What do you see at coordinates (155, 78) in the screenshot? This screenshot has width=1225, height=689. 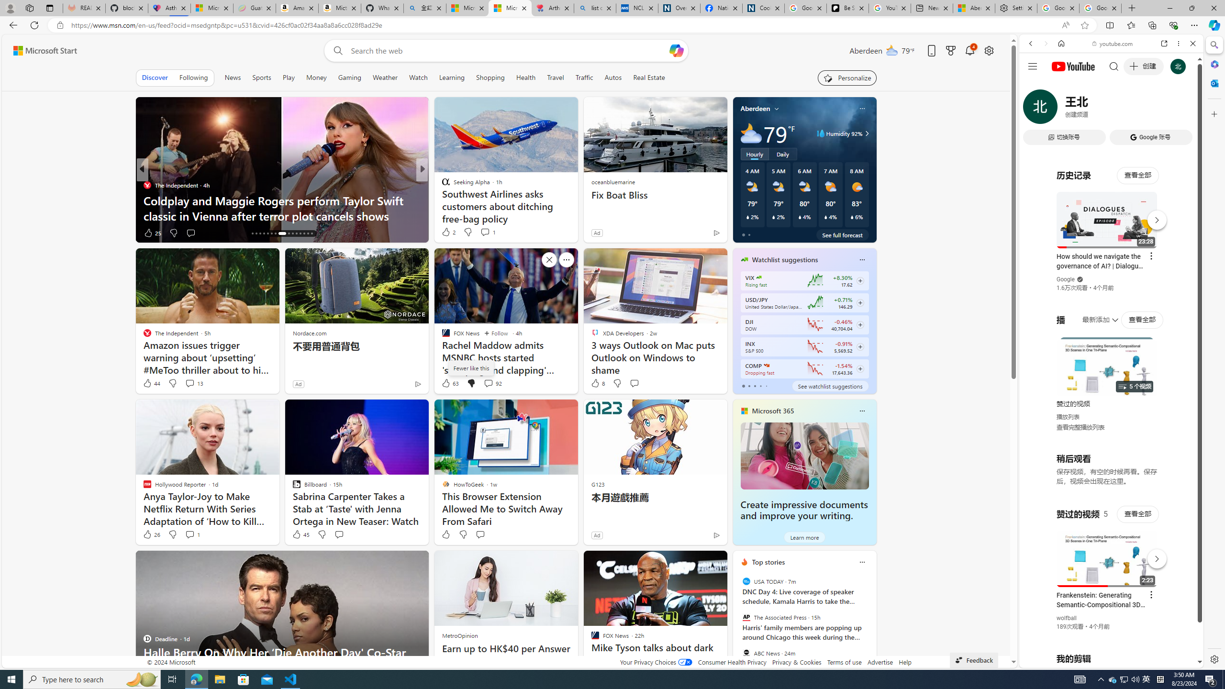 I see `Discover` at bounding box center [155, 78].